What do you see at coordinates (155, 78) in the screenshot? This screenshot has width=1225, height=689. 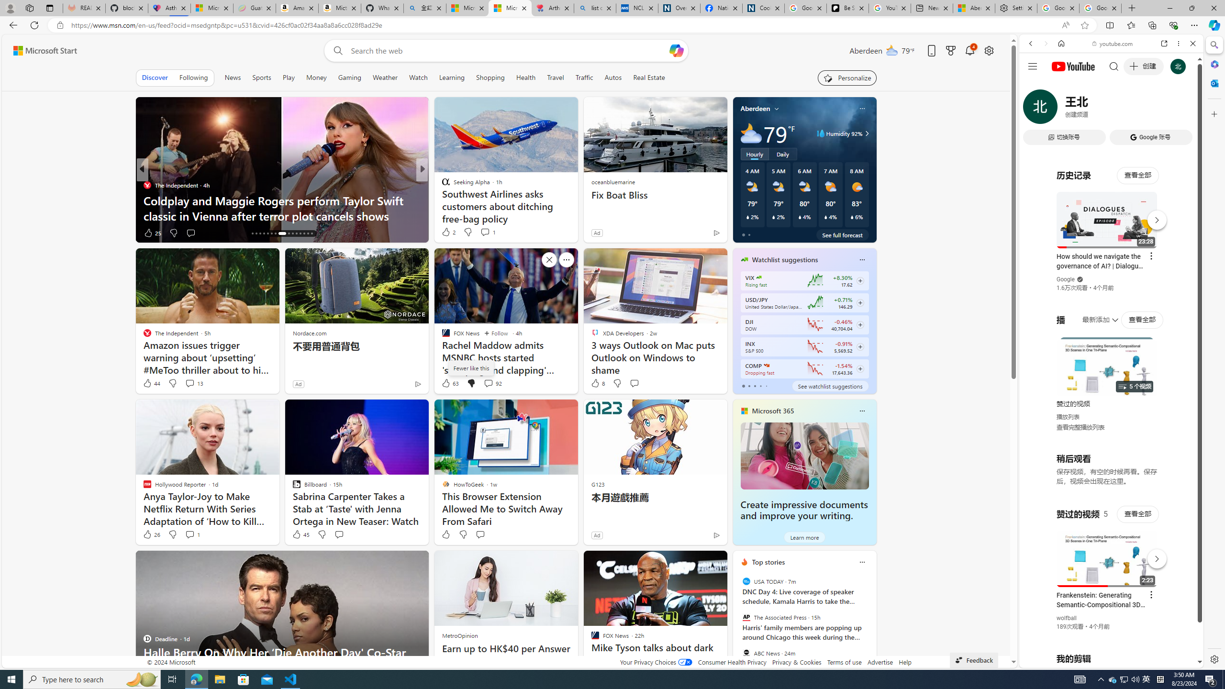 I see `Discover` at bounding box center [155, 78].